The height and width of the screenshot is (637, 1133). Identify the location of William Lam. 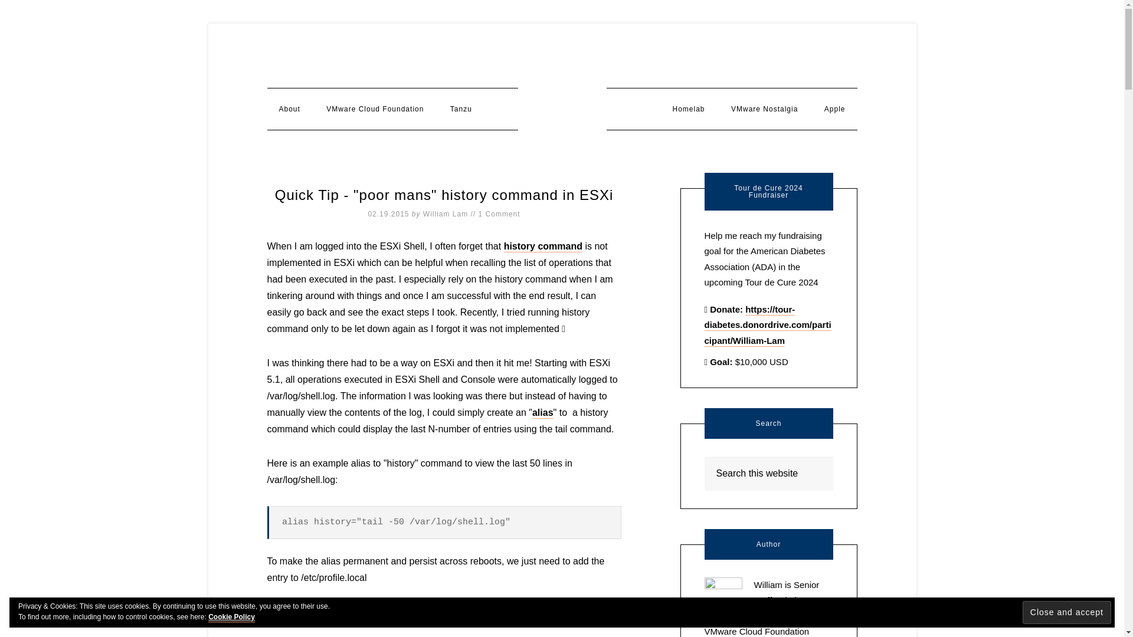
(445, 214).